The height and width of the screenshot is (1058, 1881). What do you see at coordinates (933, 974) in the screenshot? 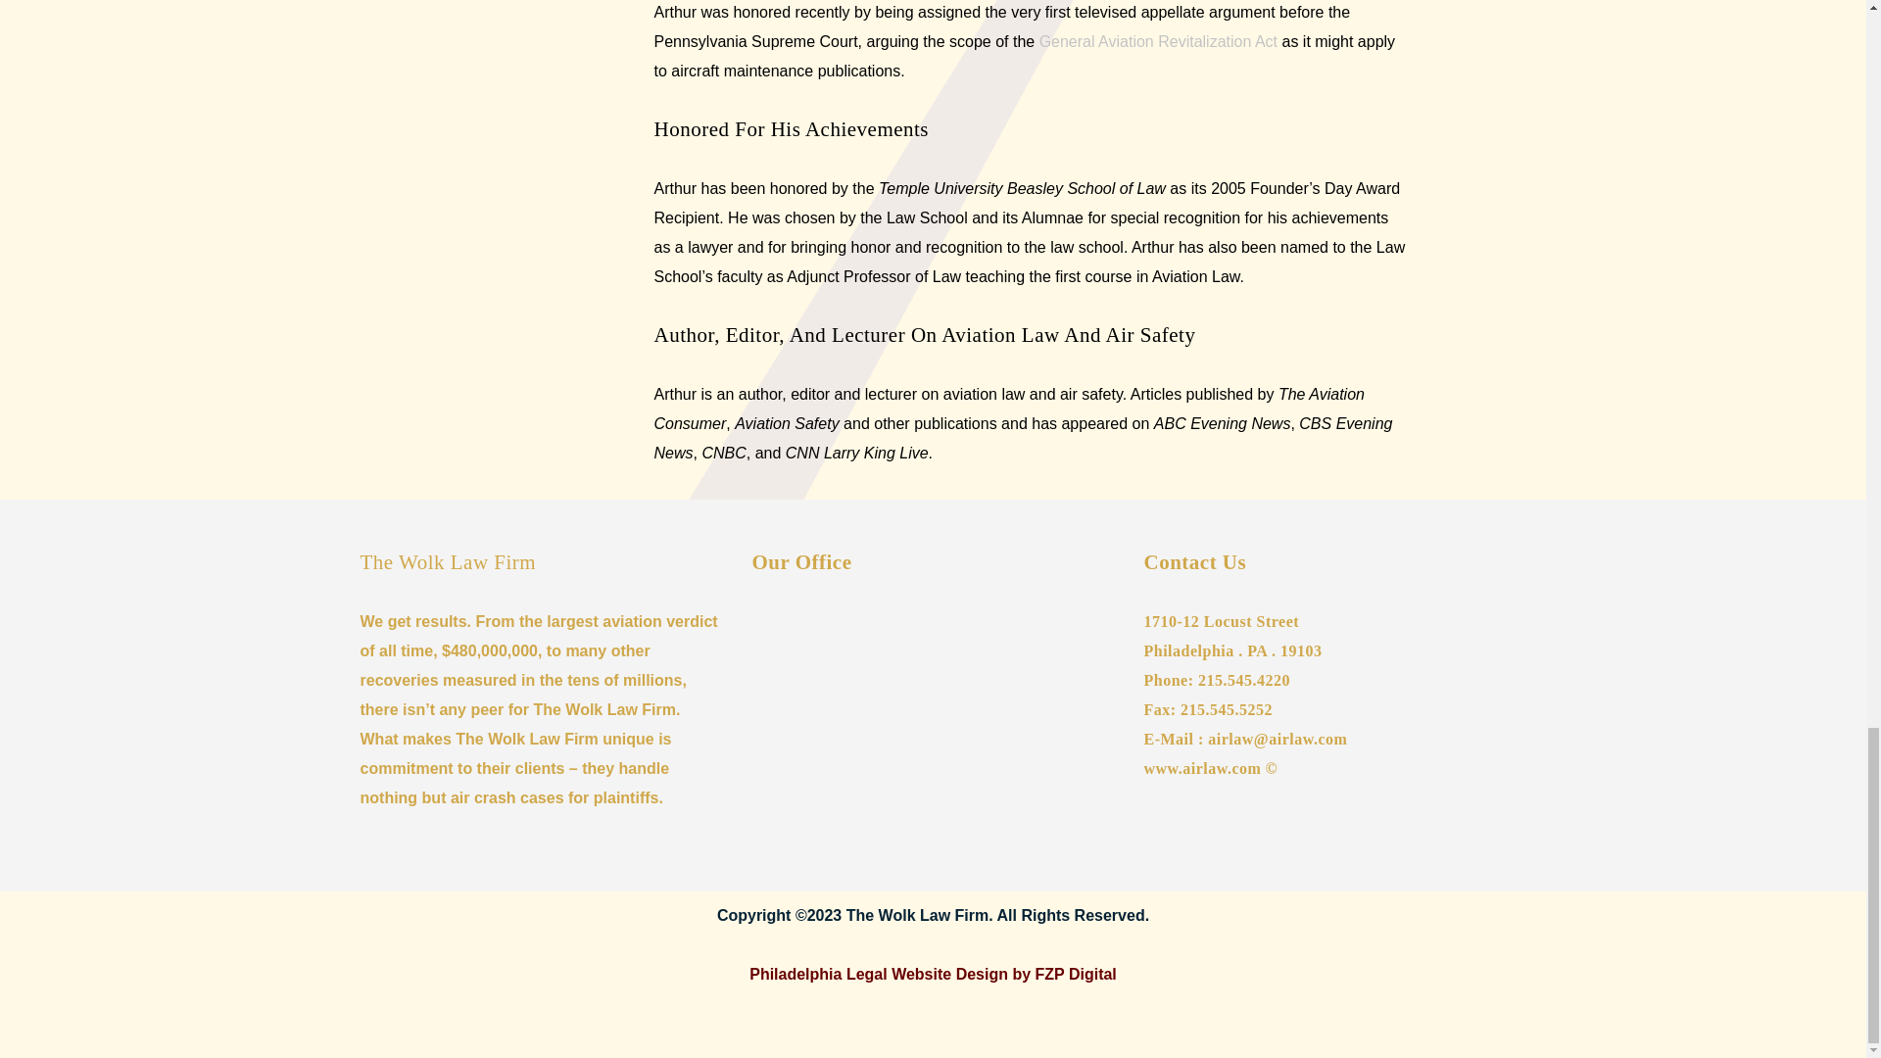
I see `Philadelphia Legal Website Design by FZP Digital` at bounding box center [933, 974].